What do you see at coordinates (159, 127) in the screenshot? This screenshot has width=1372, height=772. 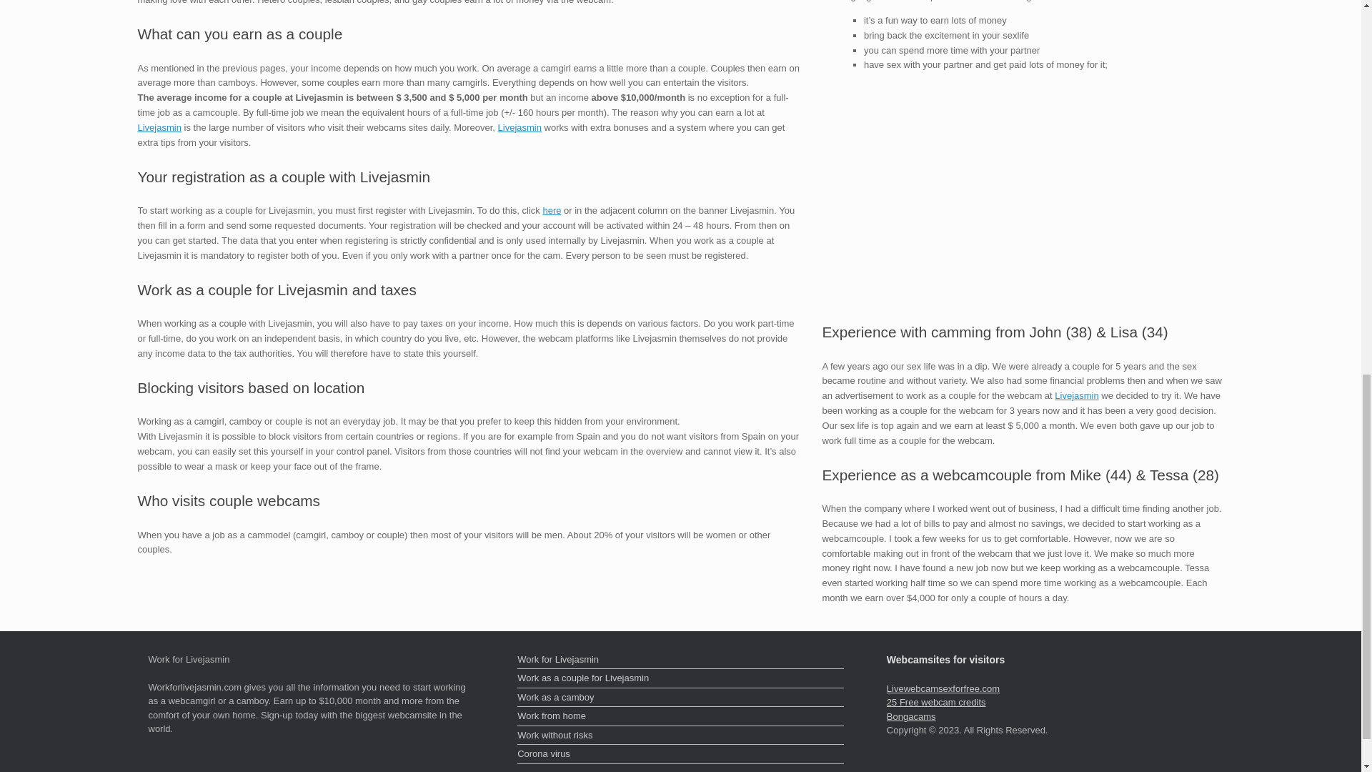 I see `Livejasmin` at bounding box center [159, 127].